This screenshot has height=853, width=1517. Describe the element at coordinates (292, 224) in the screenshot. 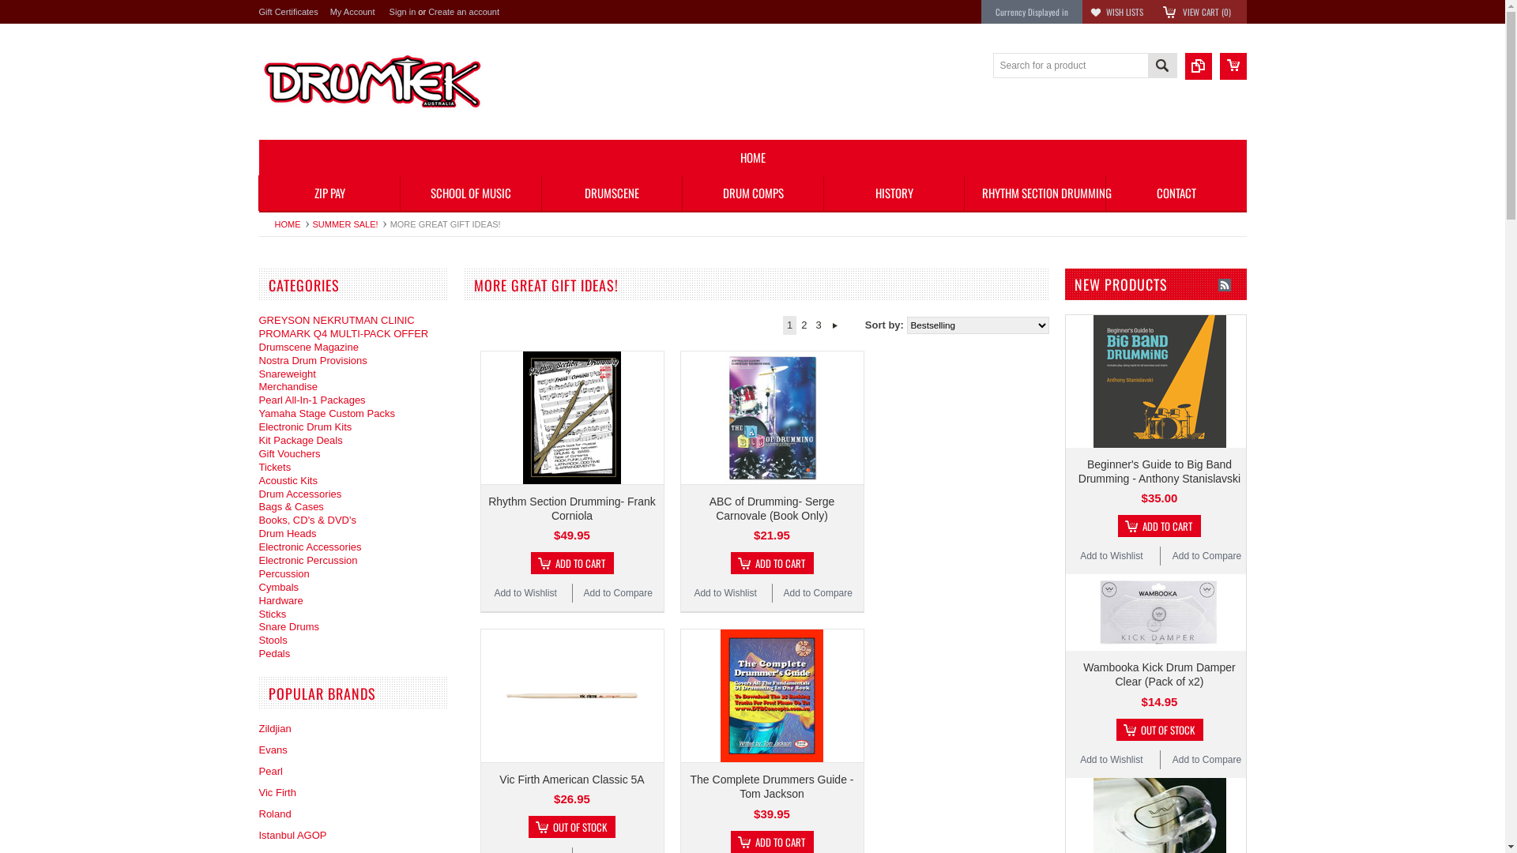

I see `HOME` at that location.